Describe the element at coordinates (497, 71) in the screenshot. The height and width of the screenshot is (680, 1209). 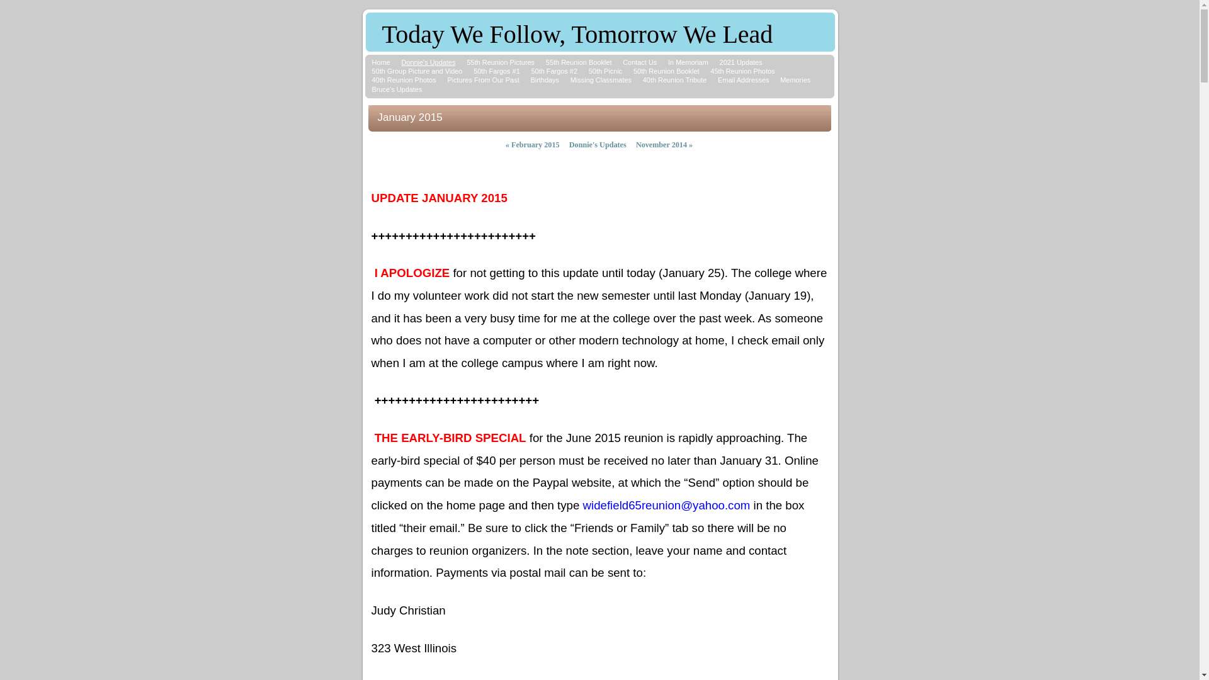
I see `50th Fargos #1` at that location.